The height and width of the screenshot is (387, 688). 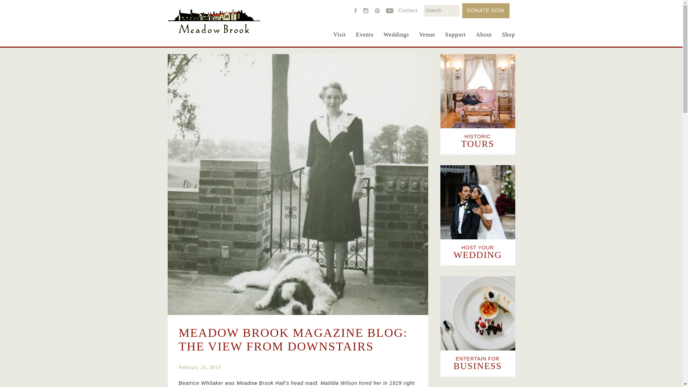 I want to click on Search, so click(x=18, y=9).